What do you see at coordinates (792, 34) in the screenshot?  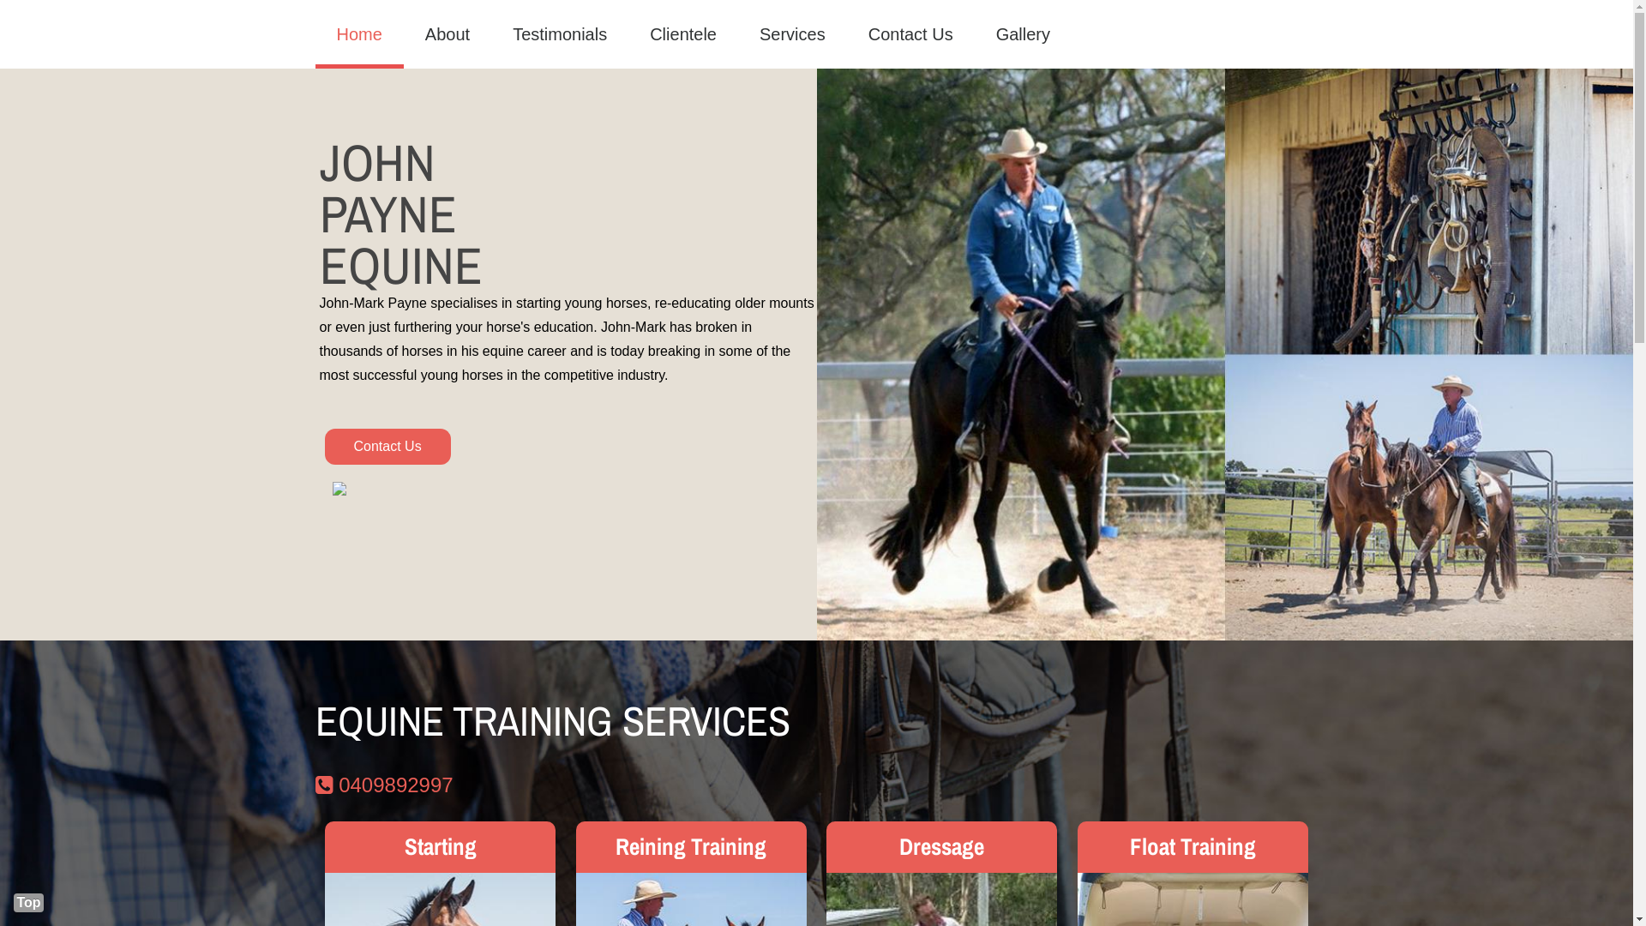 I see `Services` at bounding box center [792, 34].